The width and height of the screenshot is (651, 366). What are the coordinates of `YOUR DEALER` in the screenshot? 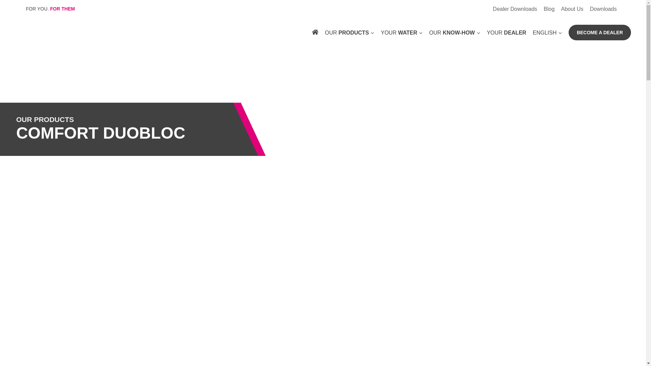 It's located at (507, 32).